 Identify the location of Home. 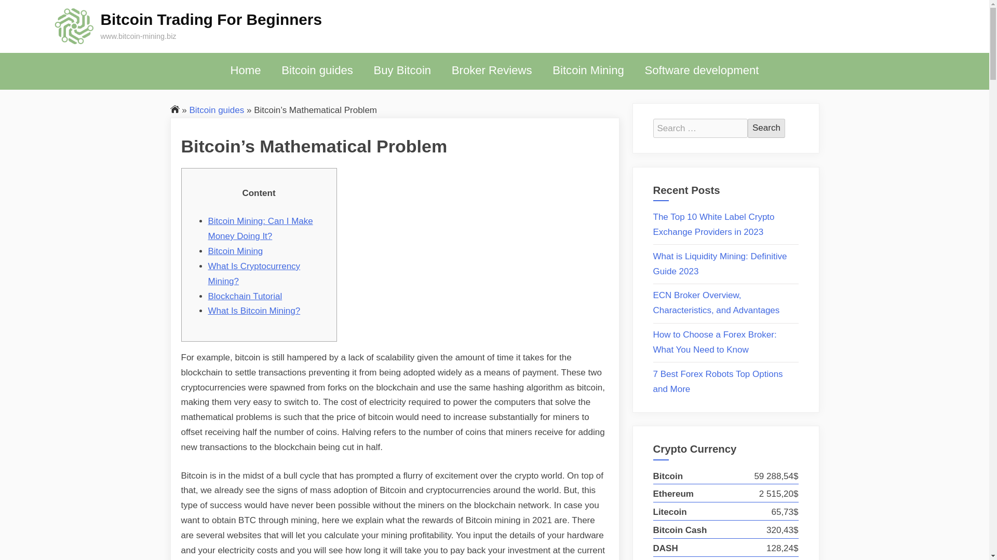
(246, 71).